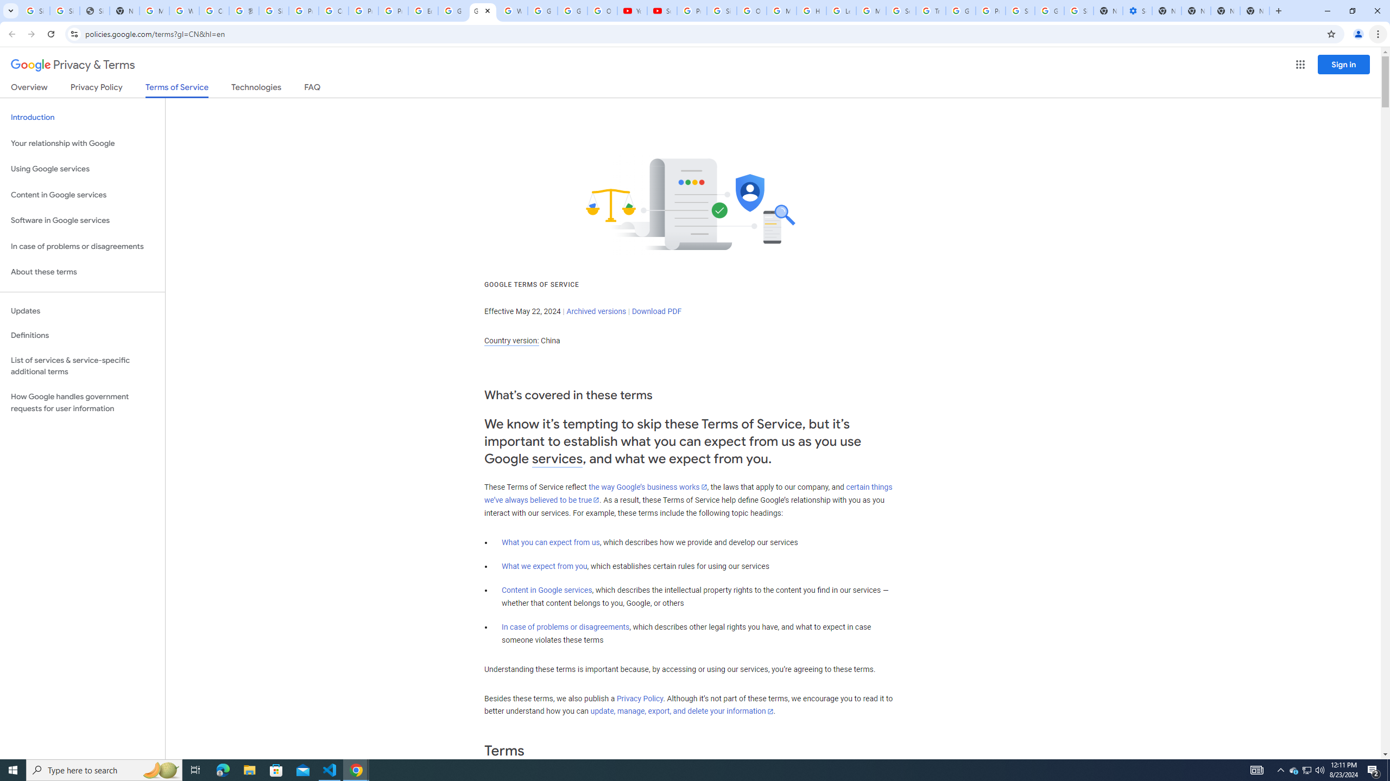 The image size is (1390, 781). Describe the element at coordinates (256, 89) in the screenshot. I see `Technologies` at that location.